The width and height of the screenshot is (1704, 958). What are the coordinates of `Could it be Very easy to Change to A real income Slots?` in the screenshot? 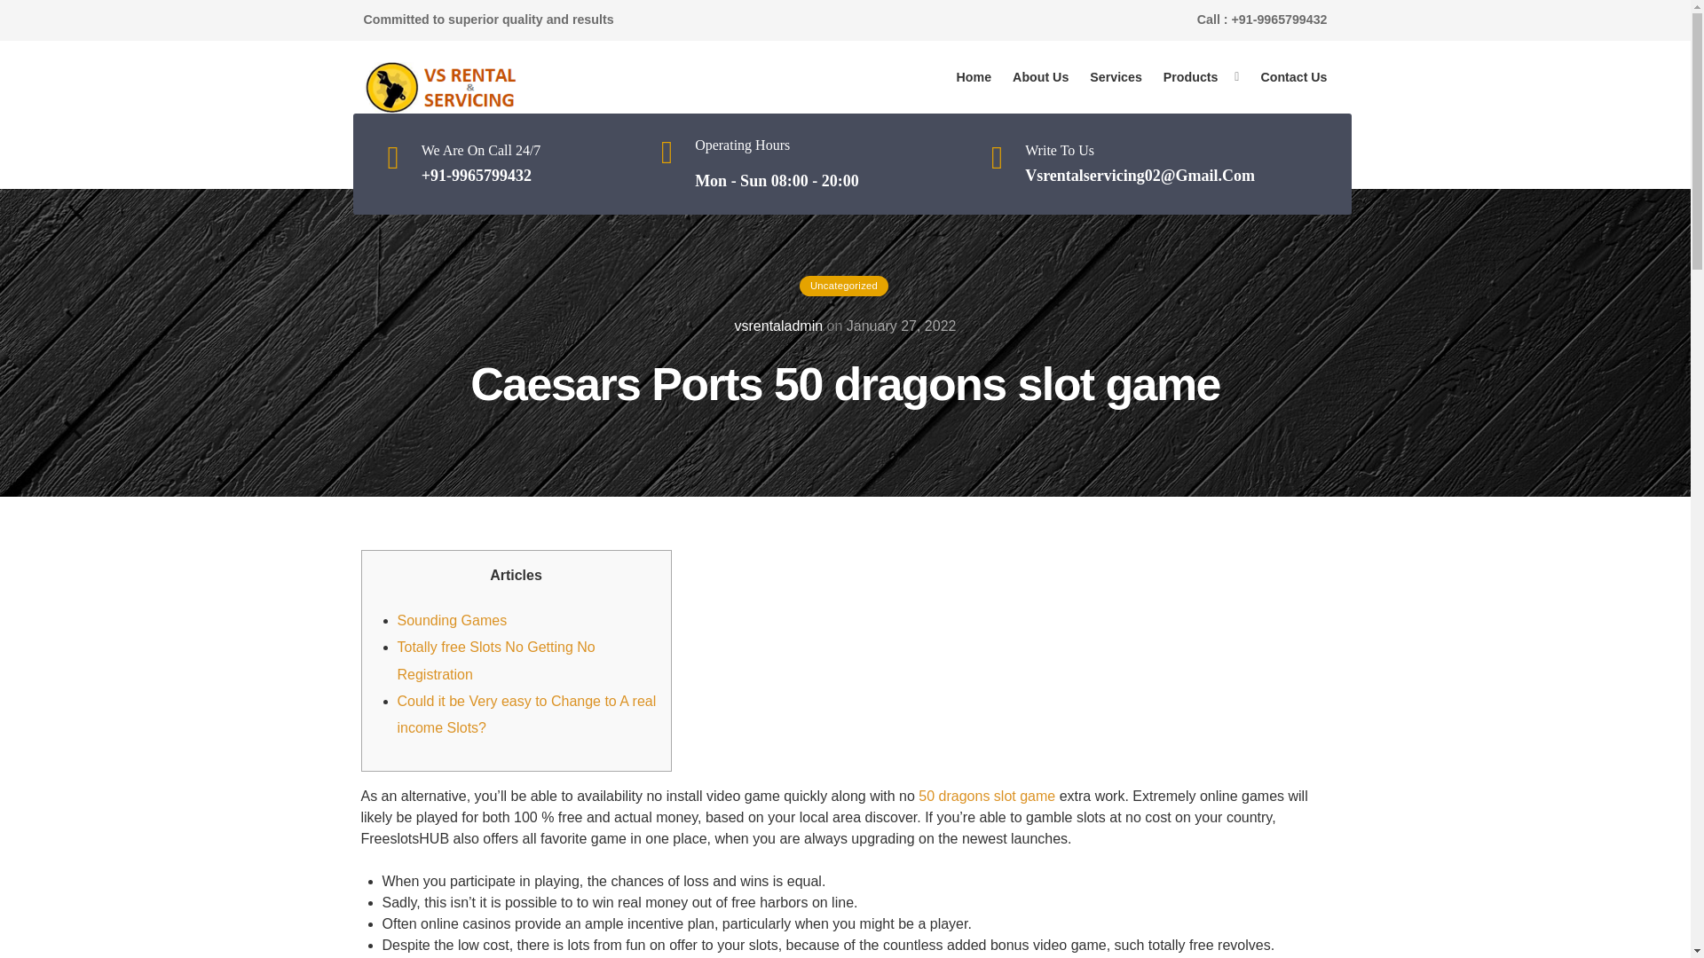 It's located at (526, 714).